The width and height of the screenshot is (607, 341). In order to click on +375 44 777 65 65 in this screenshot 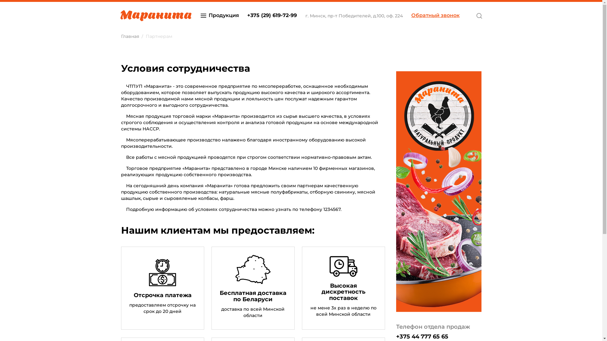, I will do `click(422, 337)`.